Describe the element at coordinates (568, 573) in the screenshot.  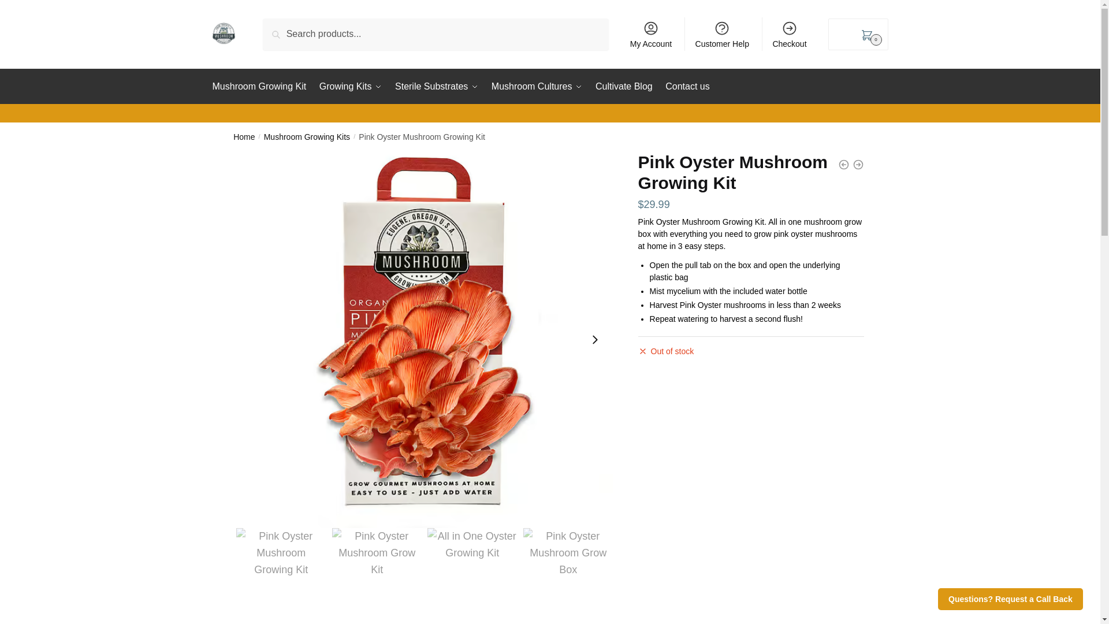
I see `Pink Oyster Mushroom Growing Kit 3` at that location.